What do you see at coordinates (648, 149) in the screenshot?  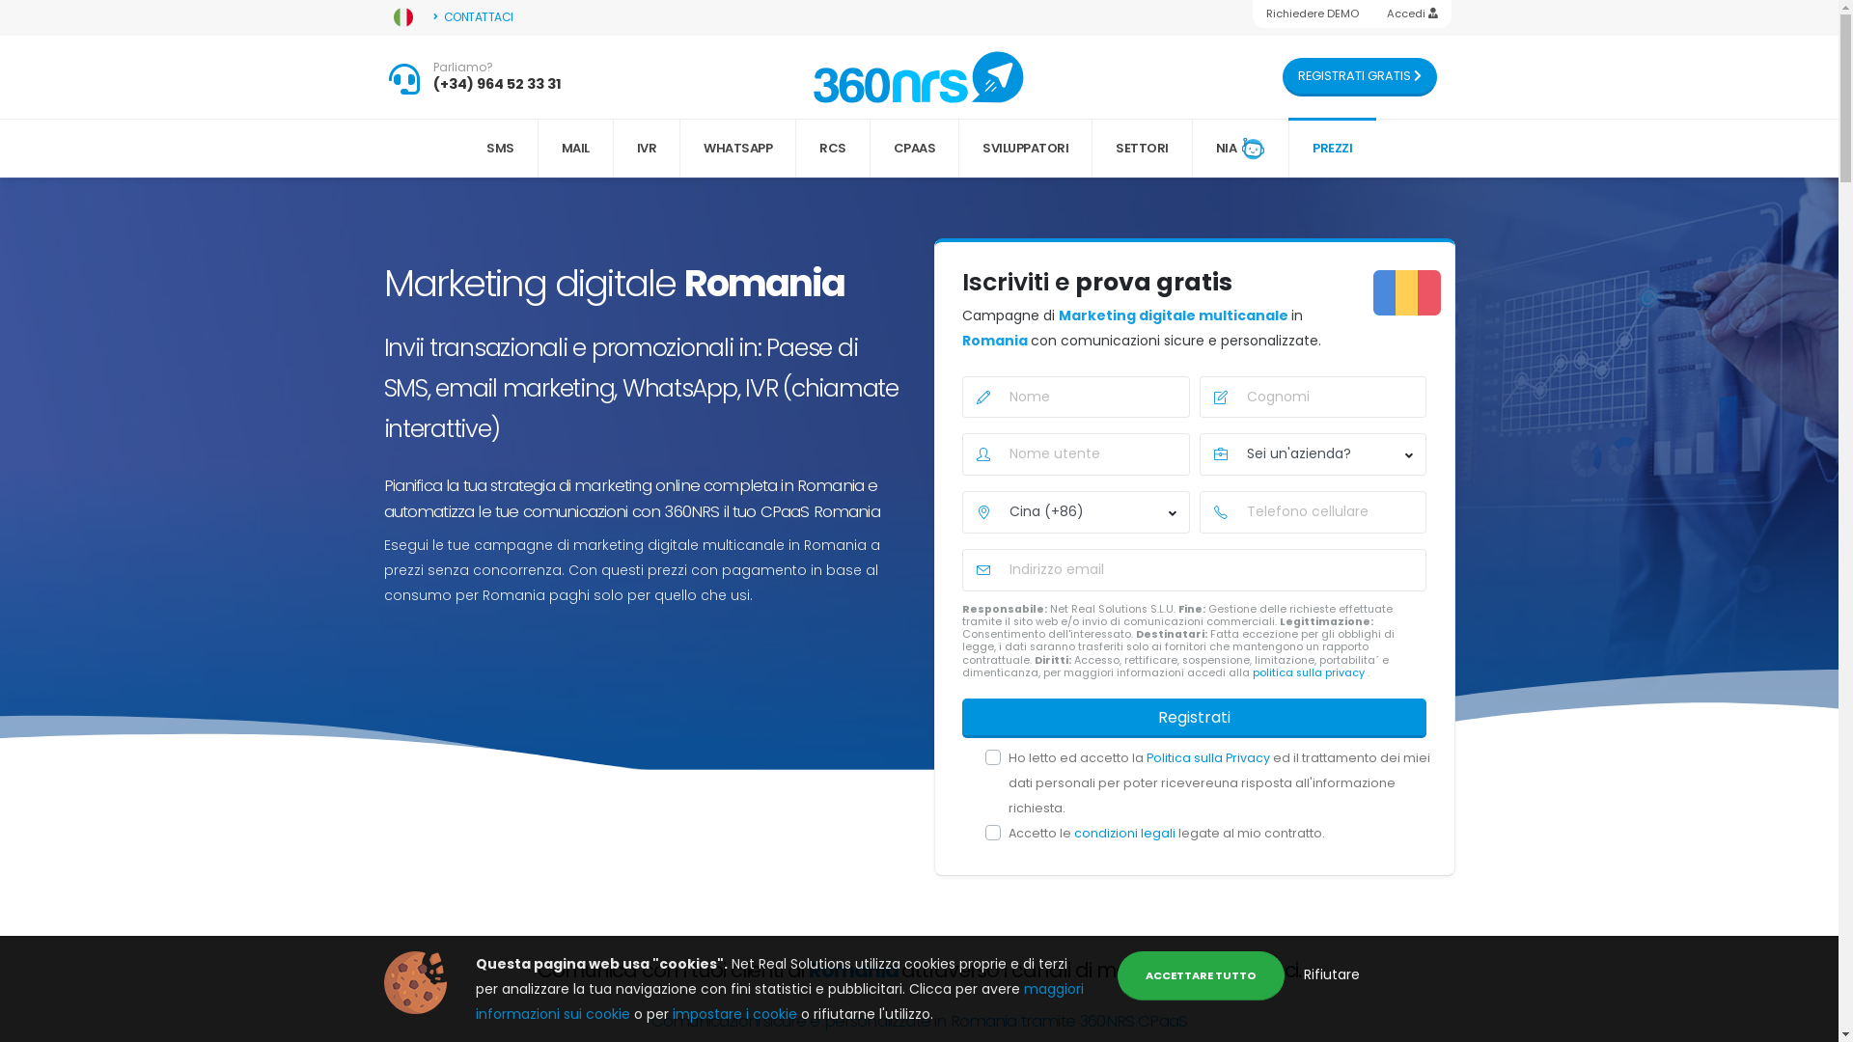 I see `IVR` at bounding box center [648, 149].